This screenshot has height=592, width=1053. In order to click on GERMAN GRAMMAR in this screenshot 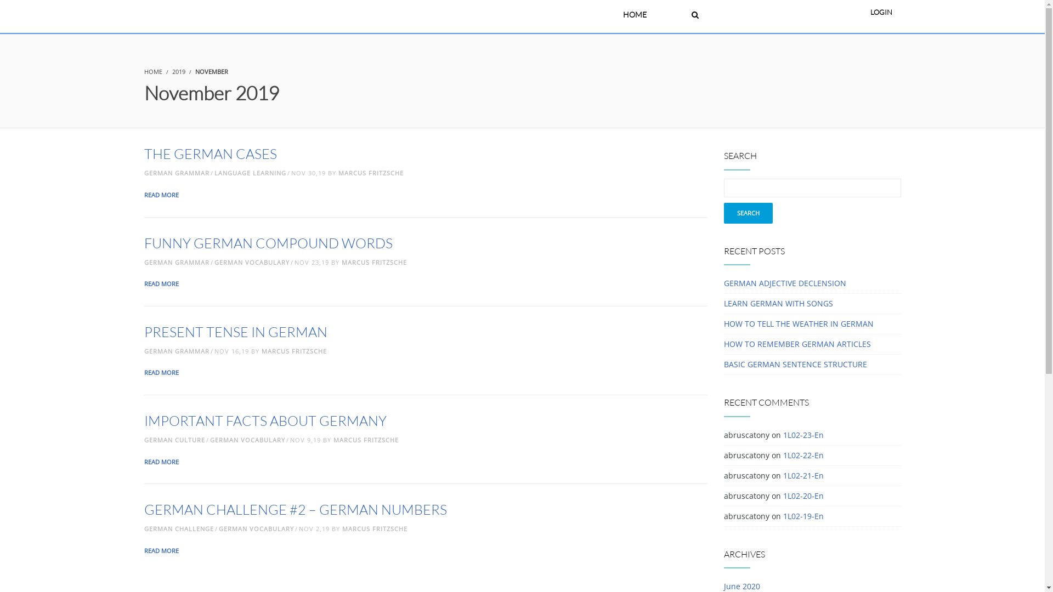, I will do `click(177, 262)`.